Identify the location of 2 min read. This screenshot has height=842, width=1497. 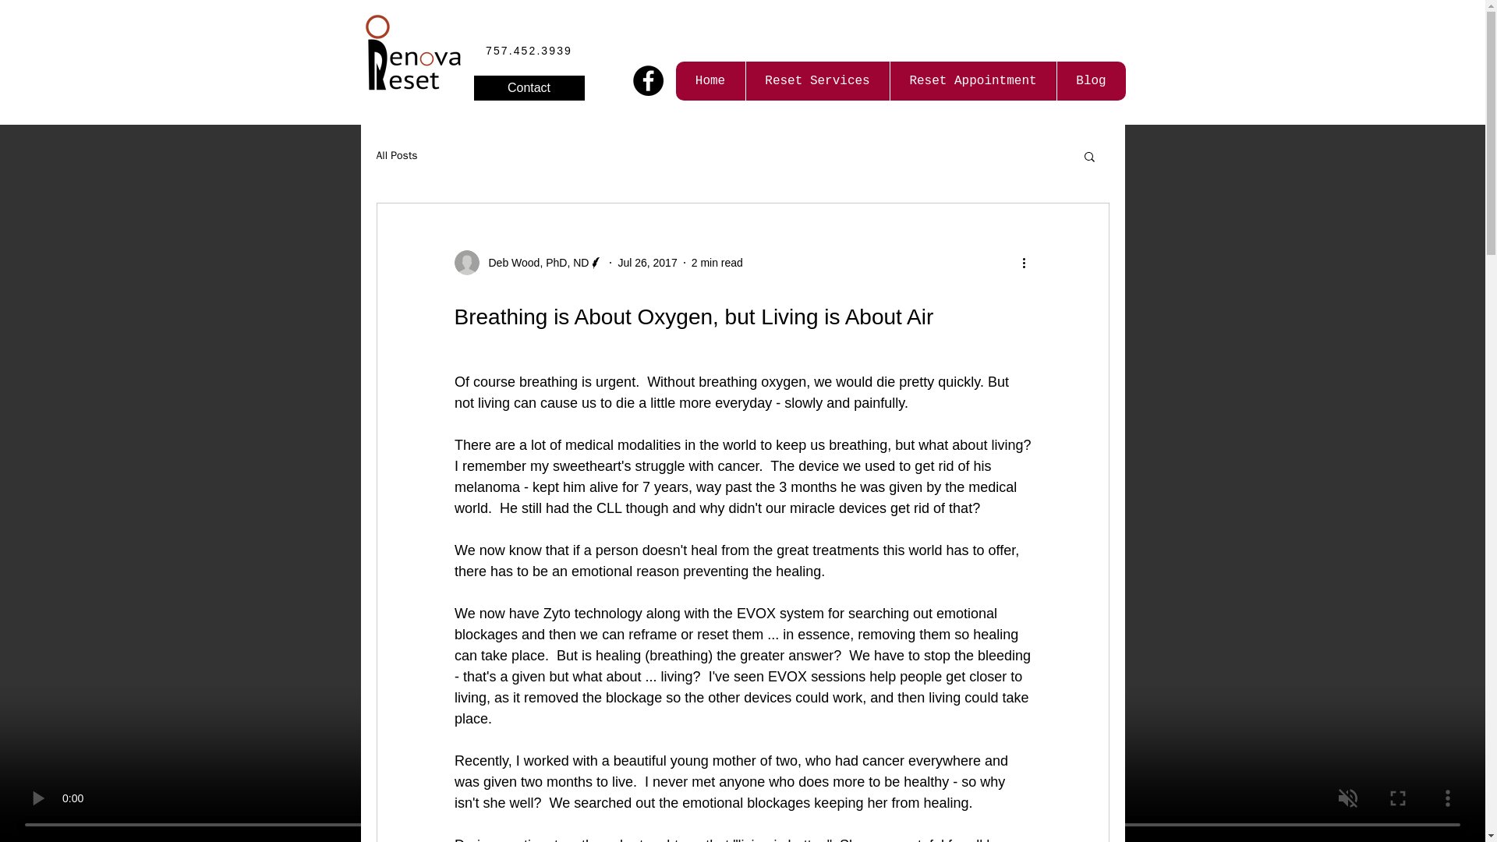
(717, 262).